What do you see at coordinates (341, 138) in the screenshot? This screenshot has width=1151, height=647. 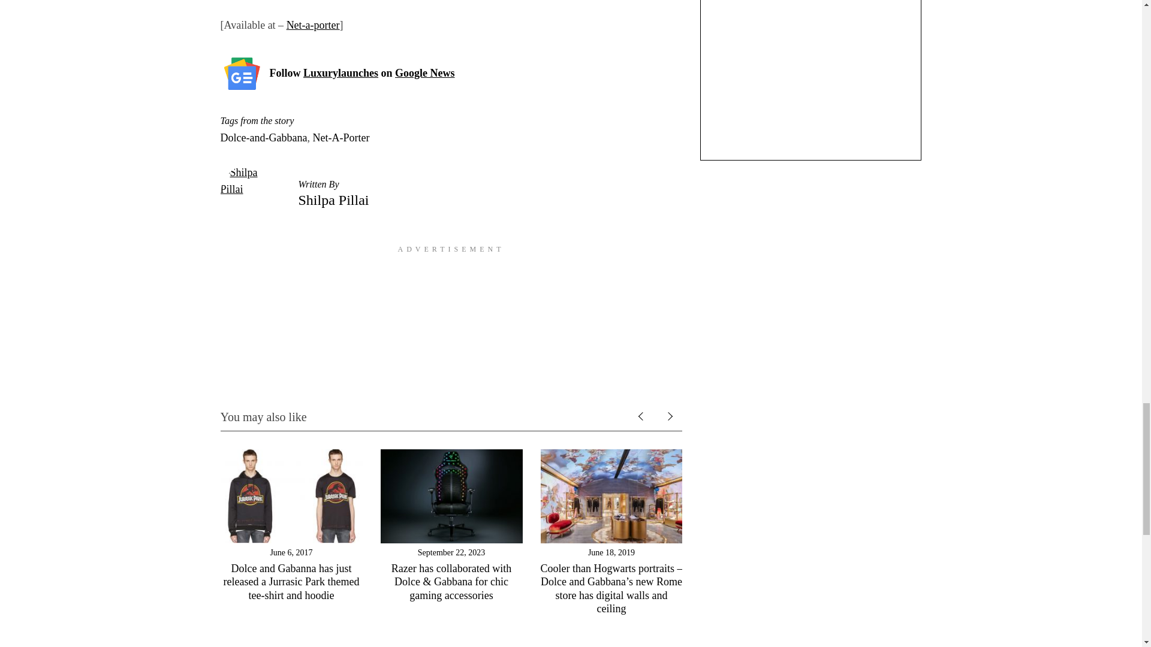 I see `Net-A-Porter` at bounding box center [341, 138].